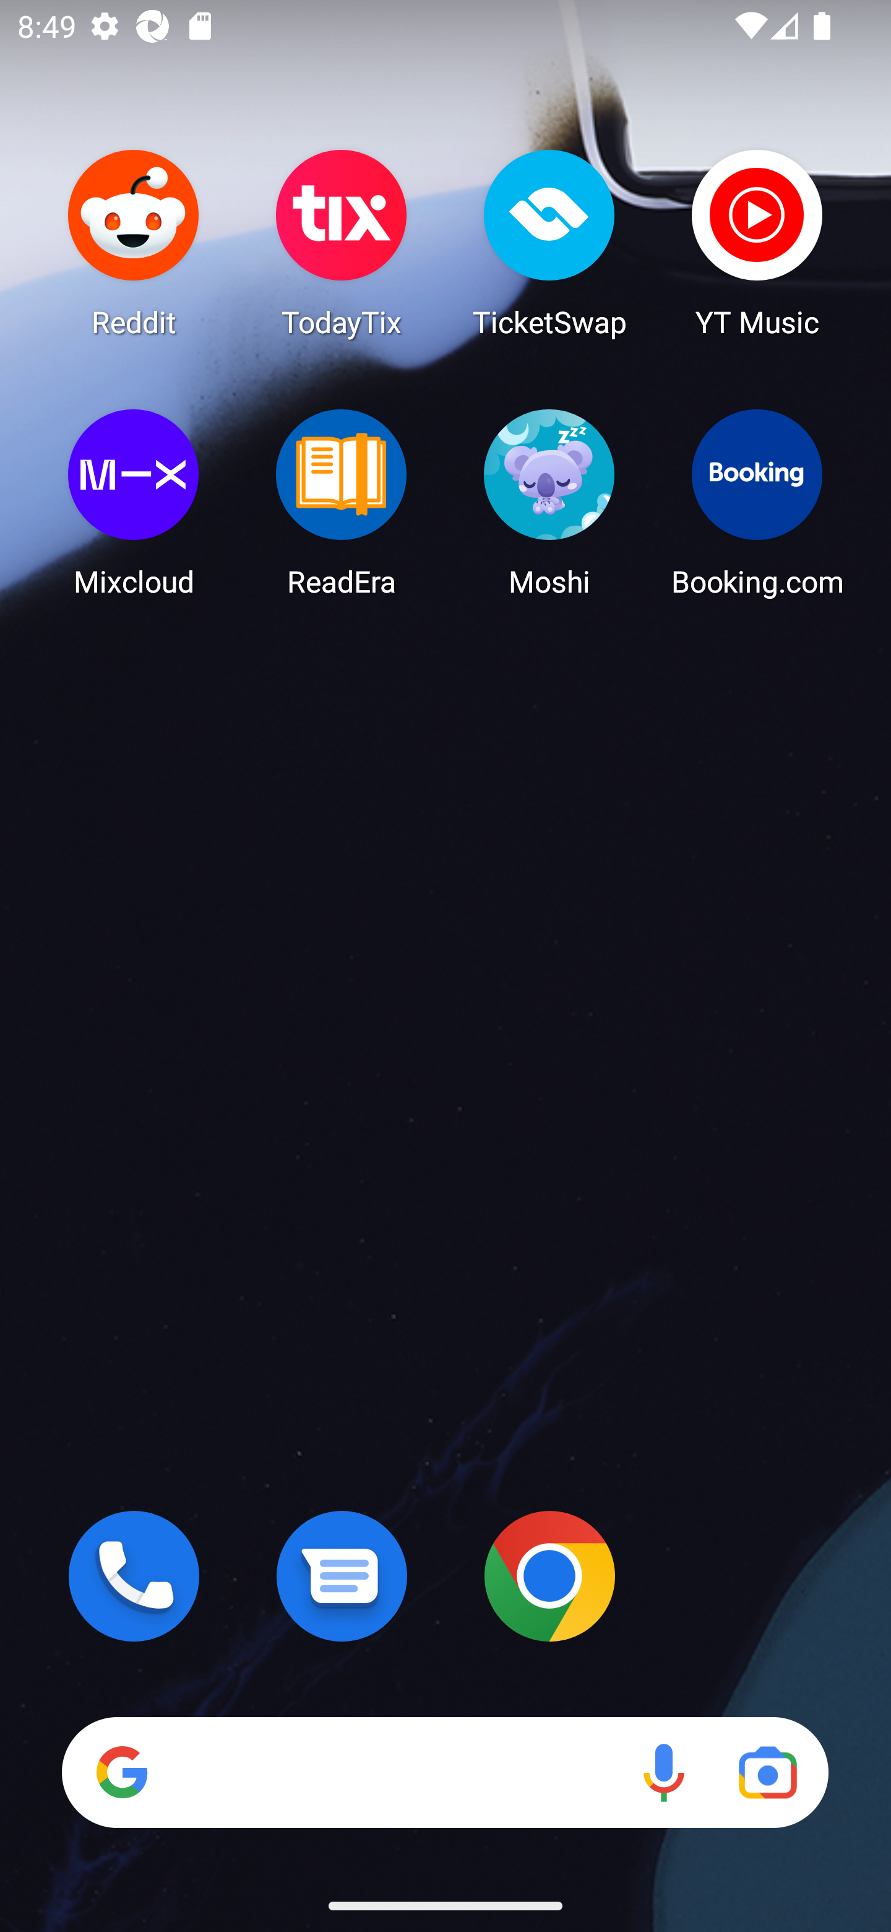 Image resolution: width=891 pixels, height=1932 pixels. I want to click on Messages, so click(342, 1576).